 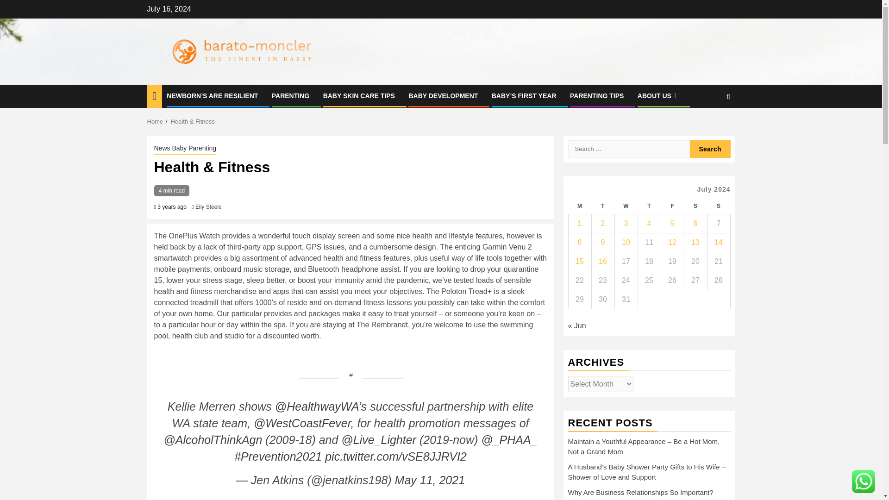 What do you see at coordinates (185, 149) in the screenshot?
I see `News Baby Parenting` at bounding box center [185, 149].